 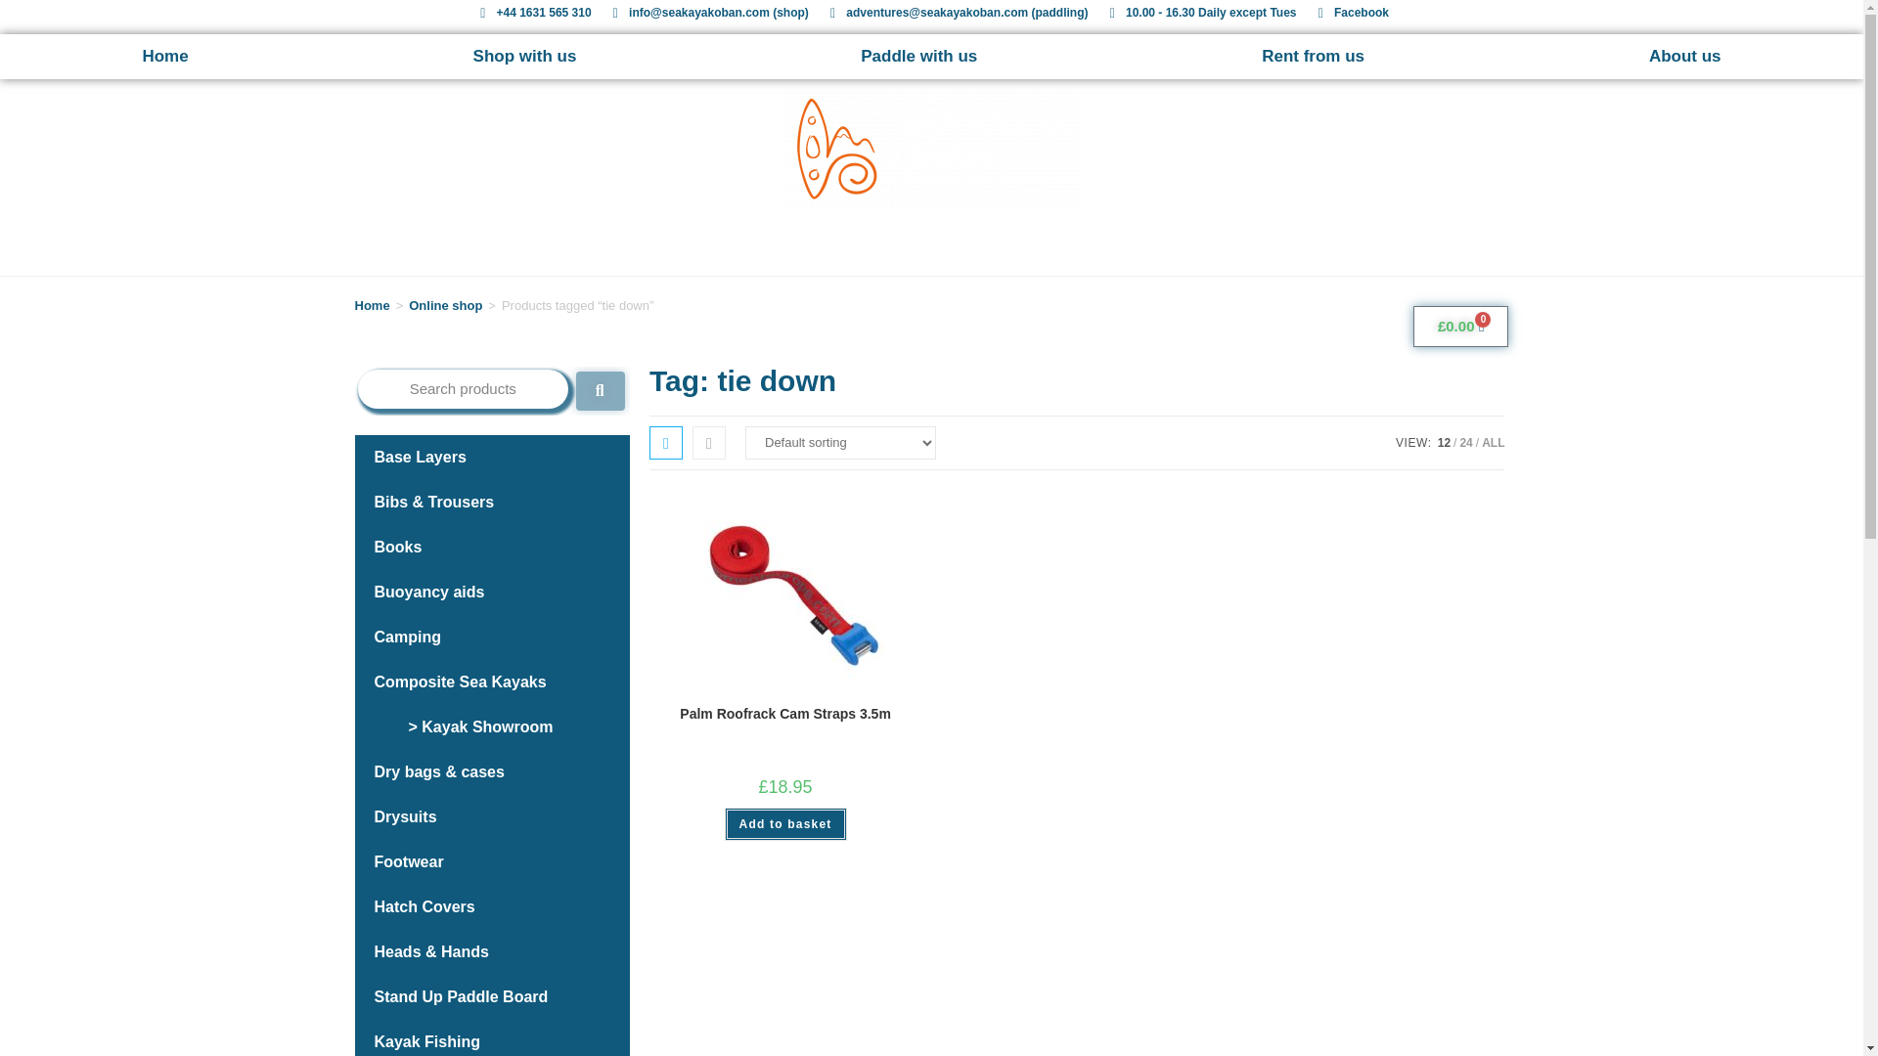 I want to click on Facebook, so click(x=1351, y=14).